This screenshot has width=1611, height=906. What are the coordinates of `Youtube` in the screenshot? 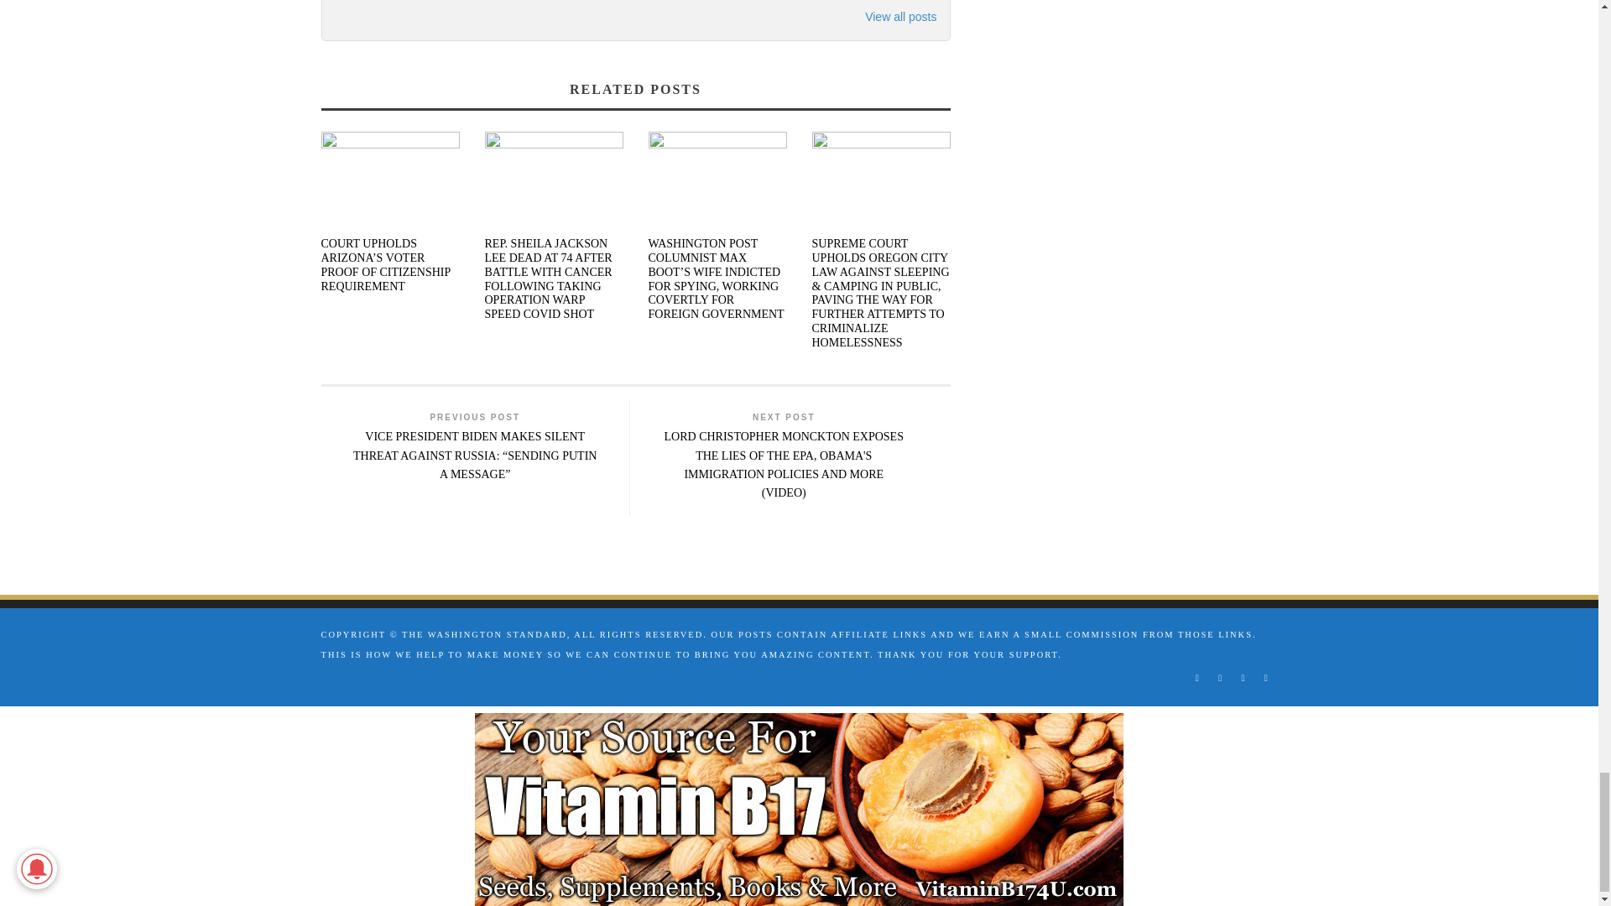 It's located at (1265, 678).